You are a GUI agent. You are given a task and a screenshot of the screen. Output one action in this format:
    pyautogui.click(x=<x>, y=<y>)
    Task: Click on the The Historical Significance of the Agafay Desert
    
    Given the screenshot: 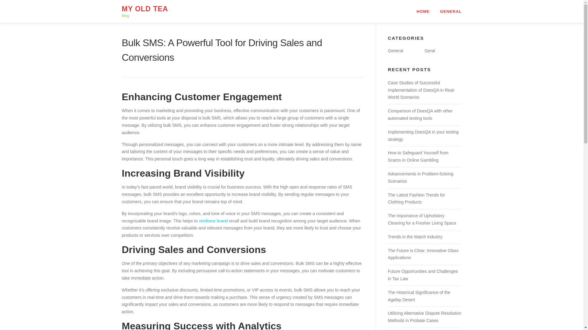 What is the action you would take?
    pyautogui.click(x=419, y=296)
    